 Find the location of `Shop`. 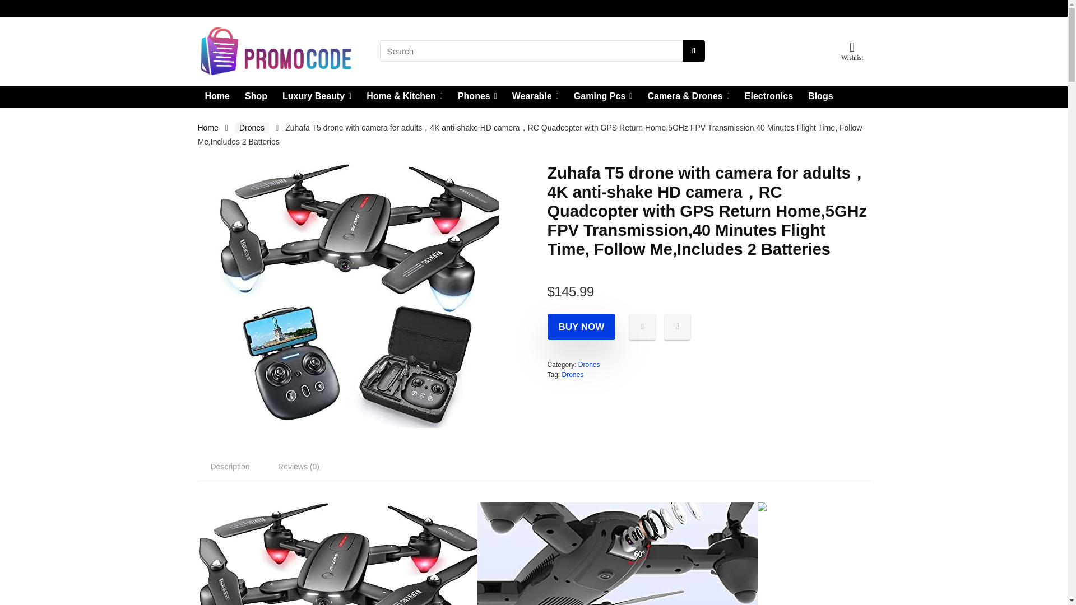

Shop is located at coordinates (256, 97).